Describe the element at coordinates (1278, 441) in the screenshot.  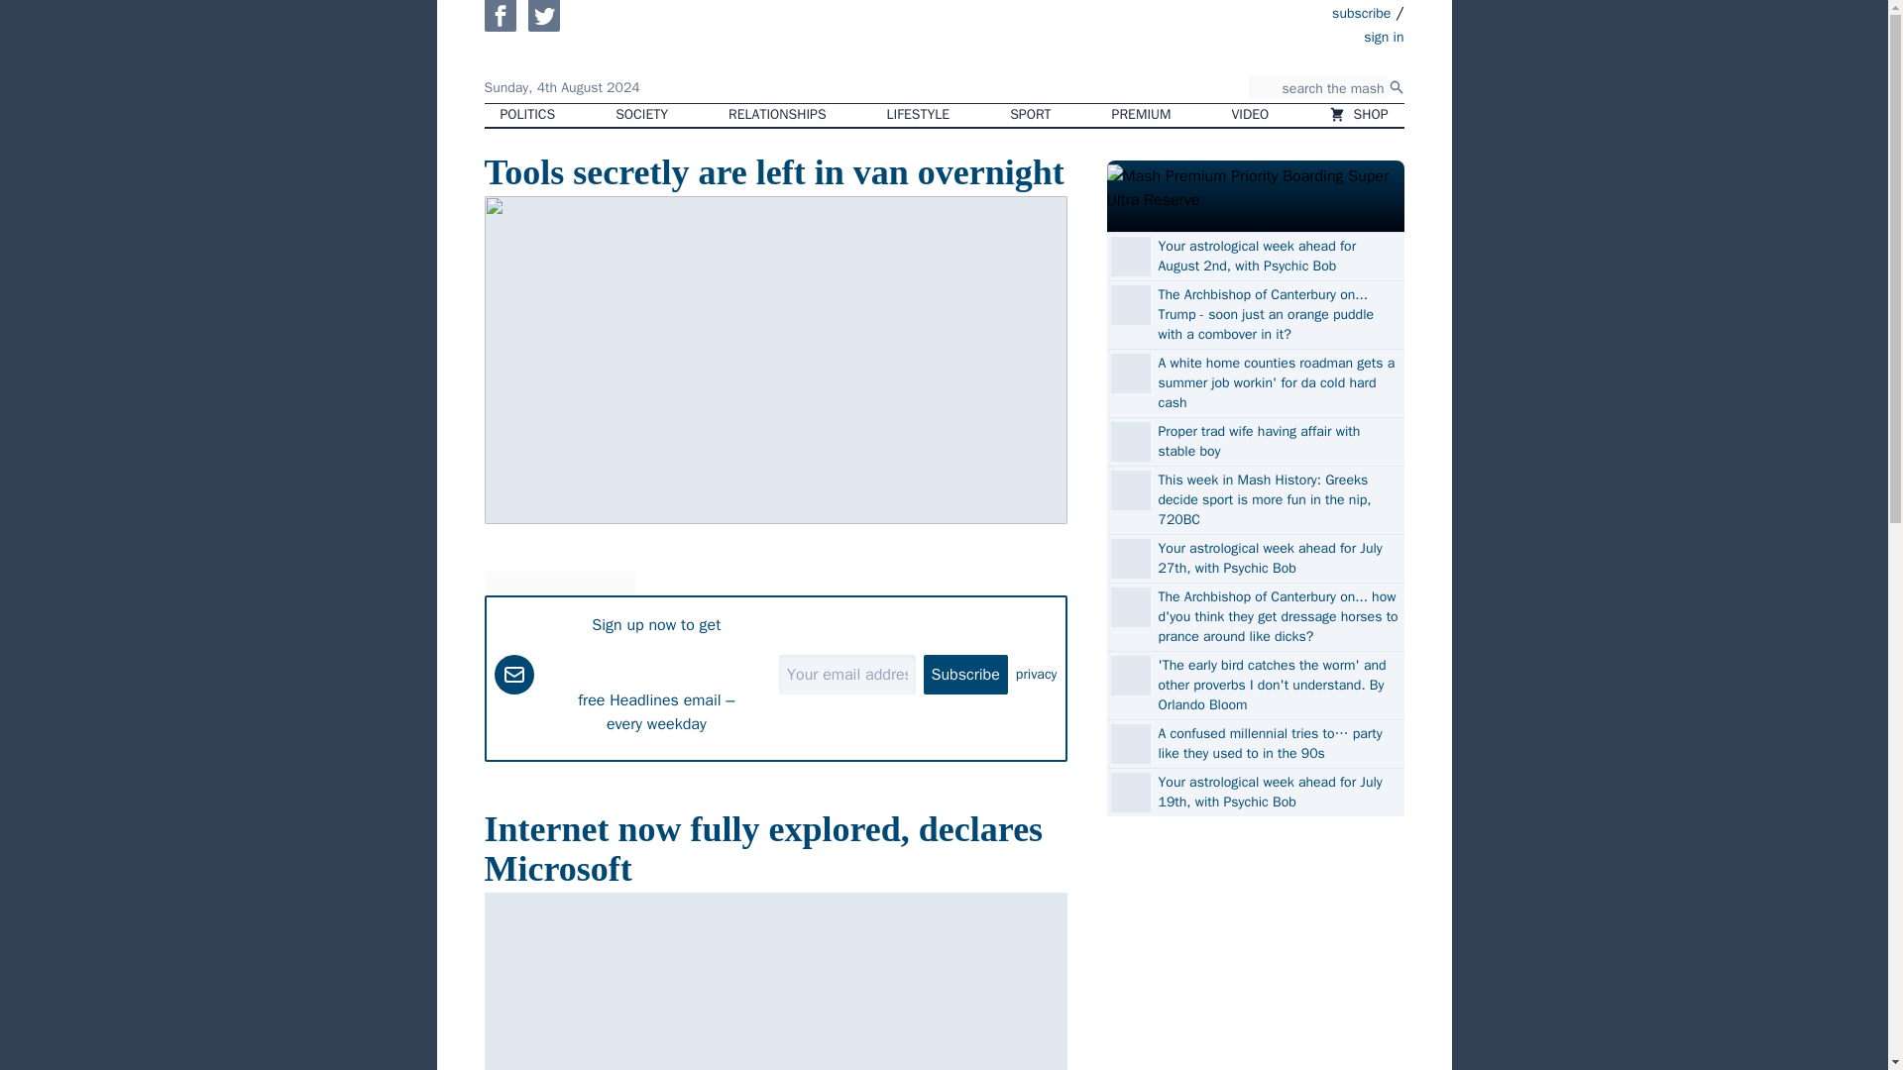
I see `Proper trad wife having affair with stable boy` at that location.